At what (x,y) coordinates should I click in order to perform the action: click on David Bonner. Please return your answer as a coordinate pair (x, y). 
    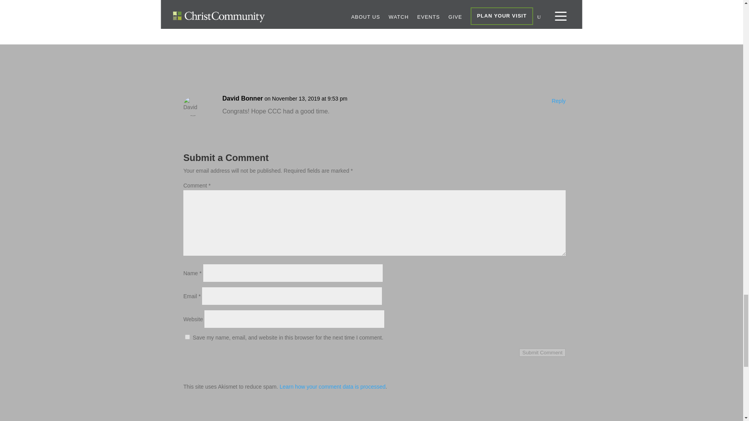
    Looking at the image, I should click on (243, 98).